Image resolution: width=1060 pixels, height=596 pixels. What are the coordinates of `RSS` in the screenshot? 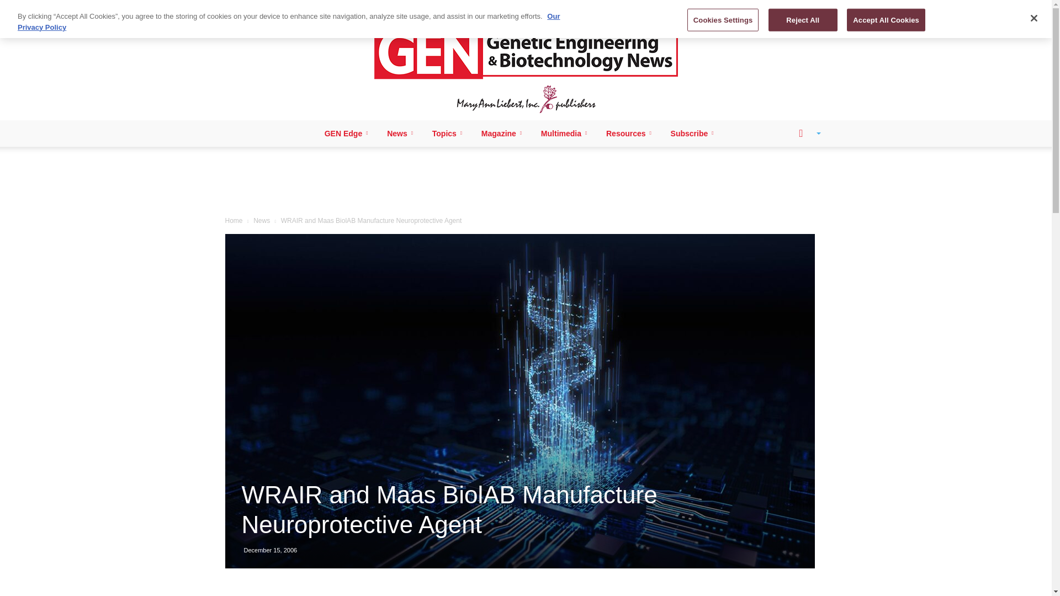 It's located at (276, 8).